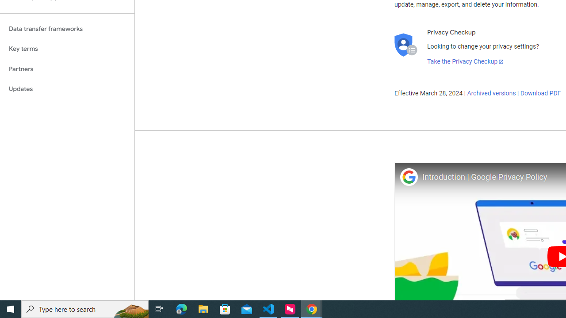 This screenshot has height=318, width=566. Describe the element at coordinates (492, 94) in the screenshot. I see `Archived versions` at that location.